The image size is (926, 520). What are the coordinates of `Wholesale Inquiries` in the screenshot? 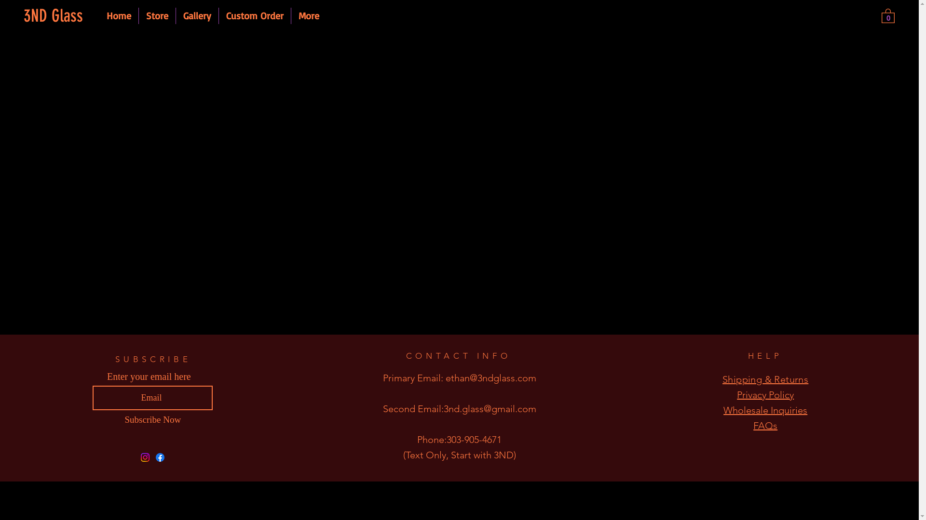 It's located at (765, 410).